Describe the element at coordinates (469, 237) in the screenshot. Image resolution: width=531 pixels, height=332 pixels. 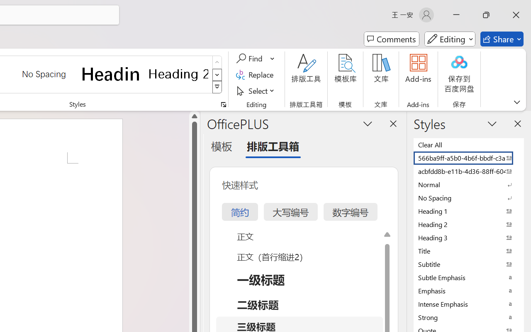
I see `Heading 3` at that location.